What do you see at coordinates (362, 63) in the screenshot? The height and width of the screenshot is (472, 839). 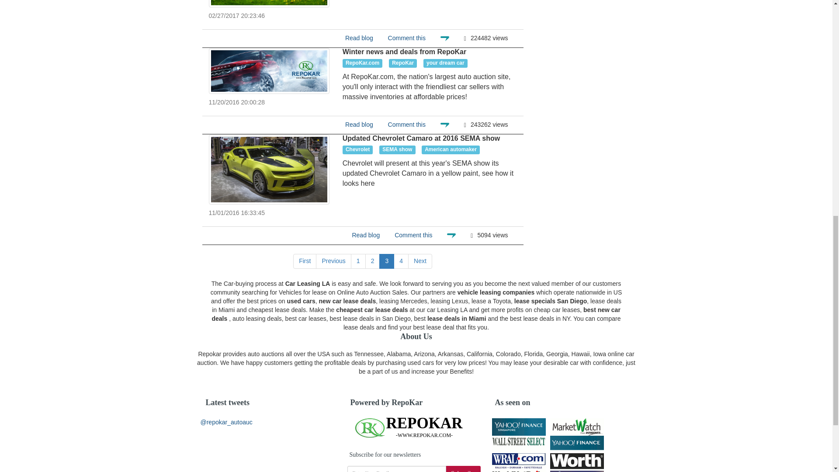 I see `RepoKar.com` at bounding box center [362, 63].